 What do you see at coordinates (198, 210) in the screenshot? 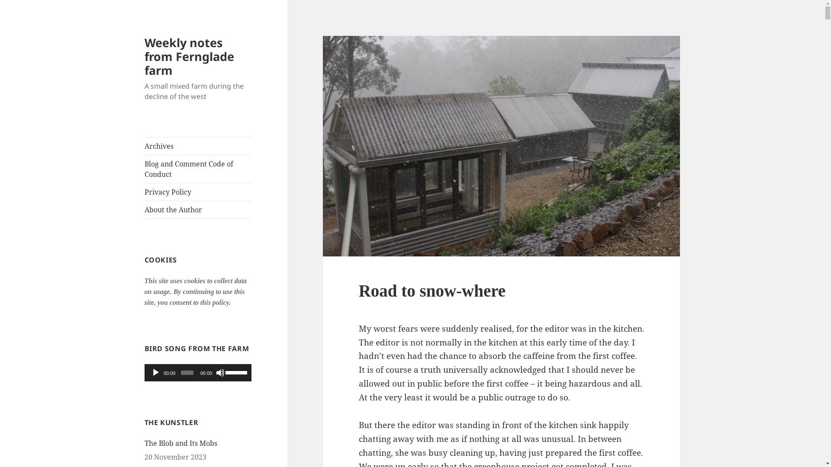
I see `About the Author` at bounding box center [198, 210].